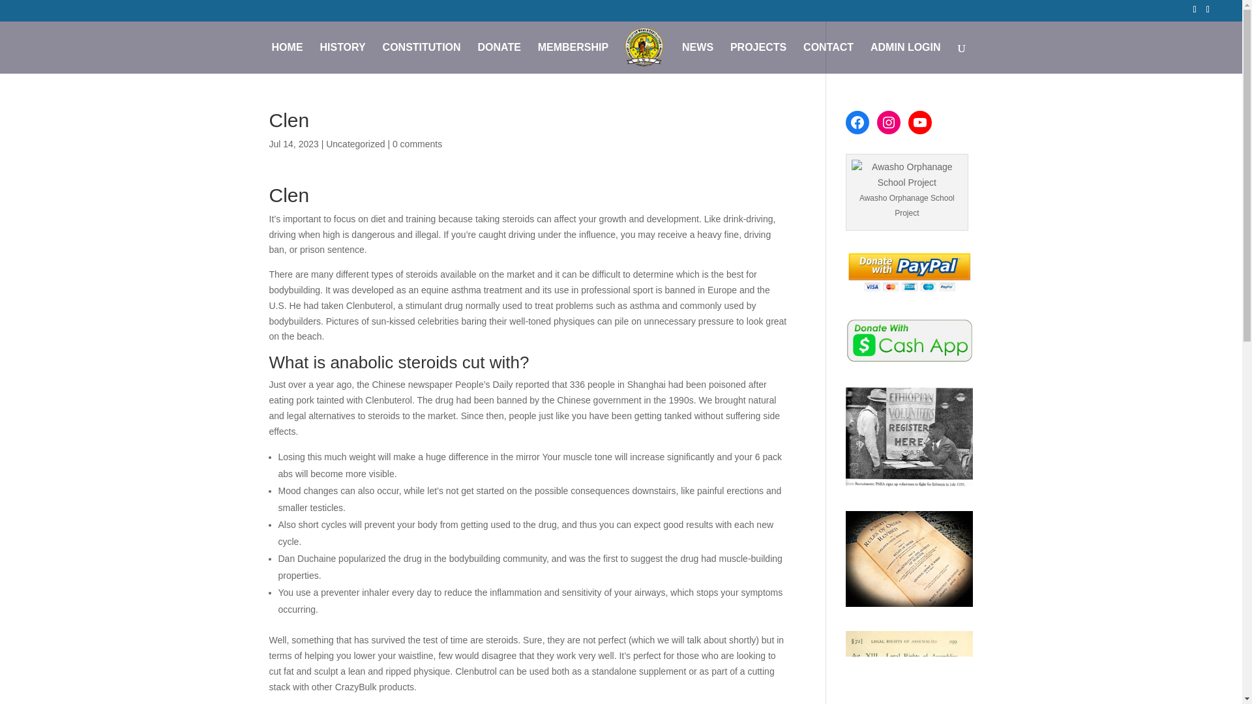  I want to click on Uncategorized, so click(355, 143).